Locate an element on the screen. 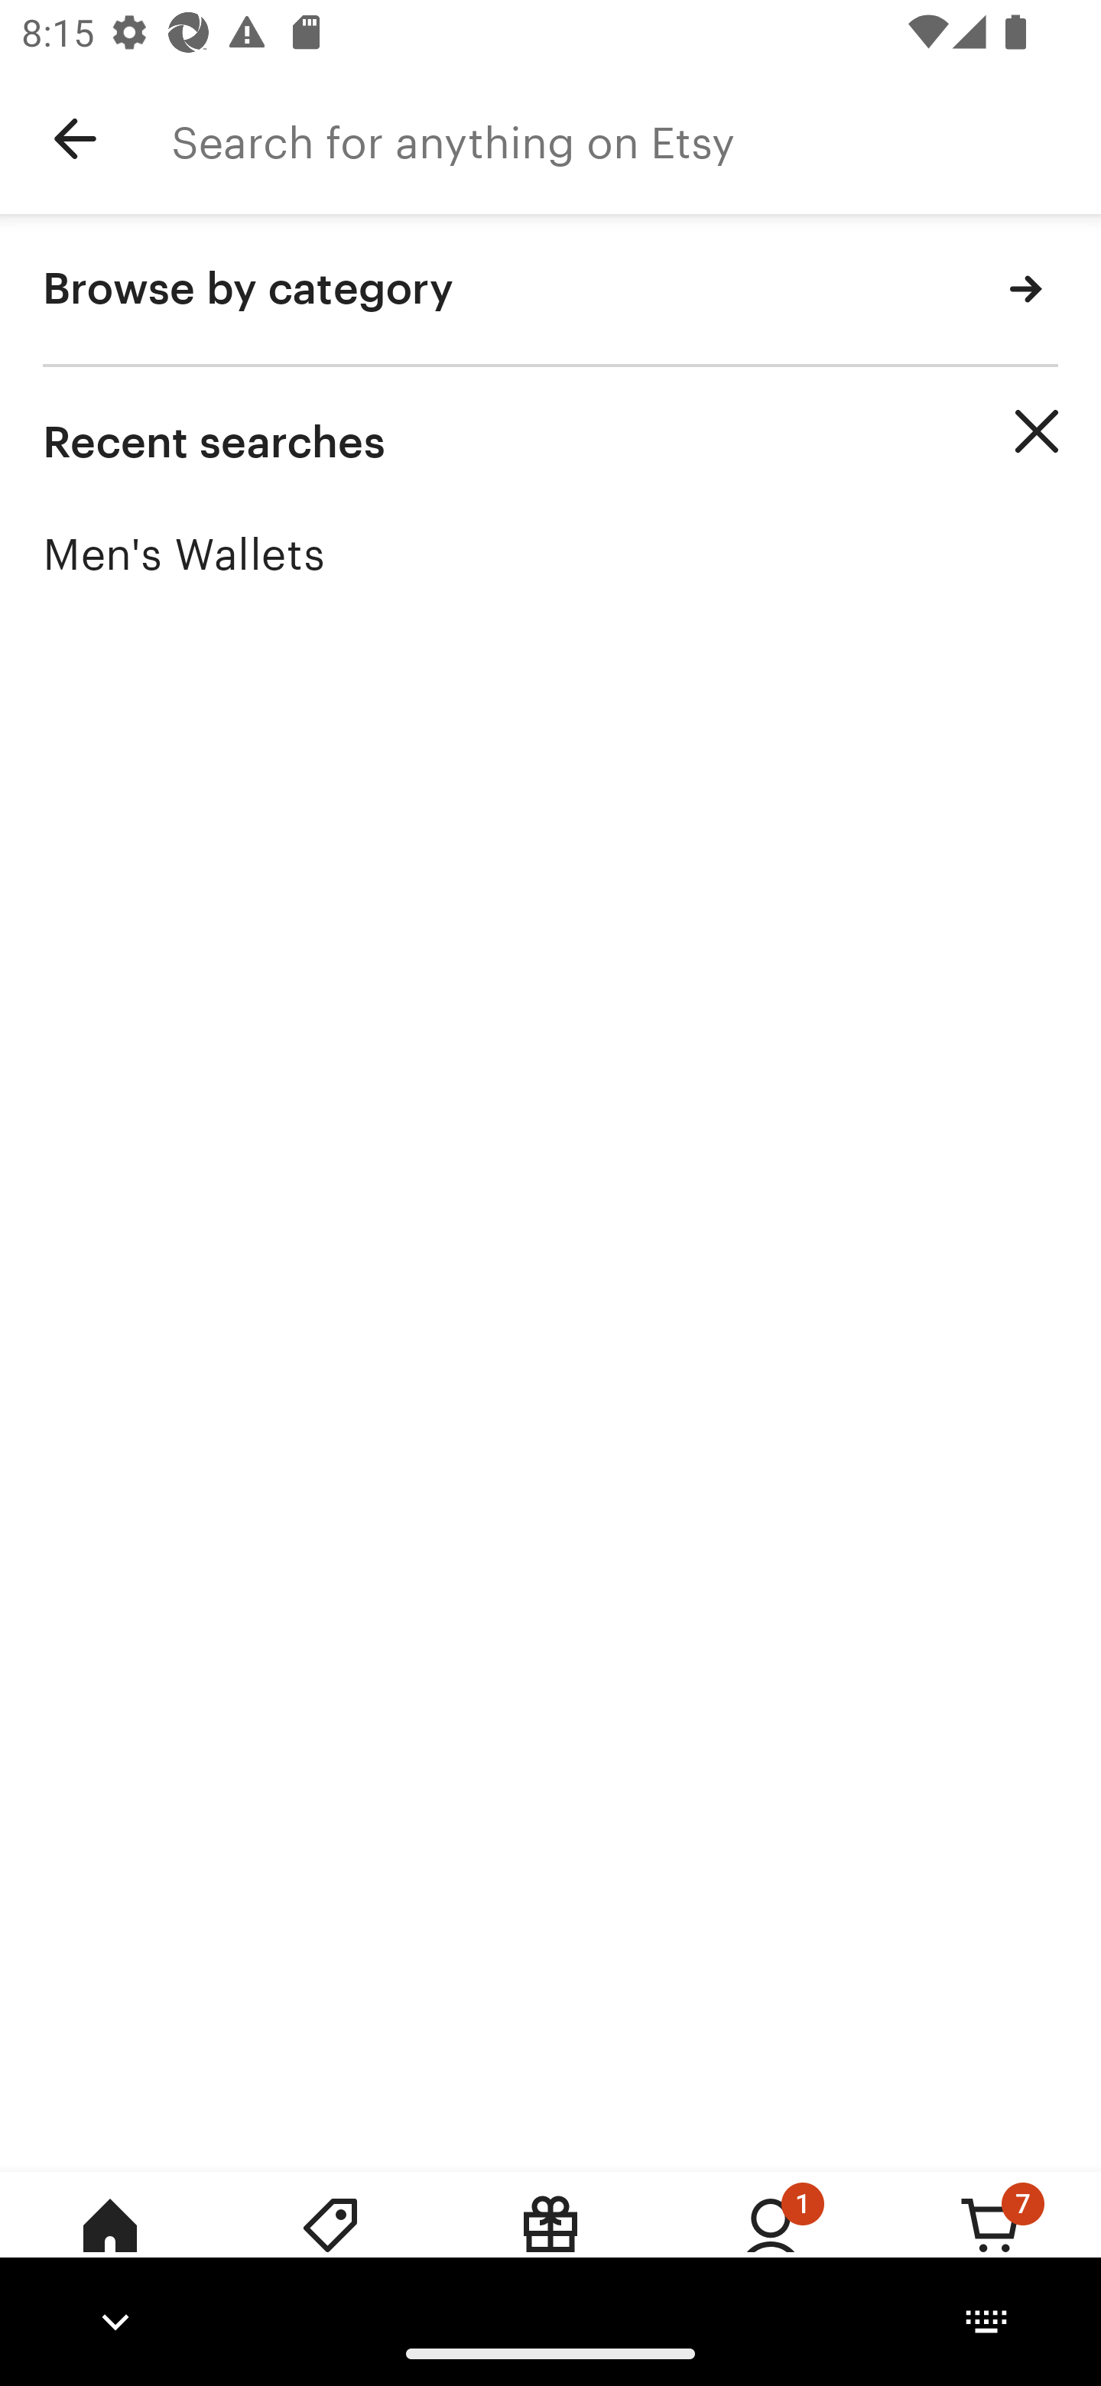 The height and width of the screenshot is (2386, 1101). Clear is located at coordinates (1037, 431).